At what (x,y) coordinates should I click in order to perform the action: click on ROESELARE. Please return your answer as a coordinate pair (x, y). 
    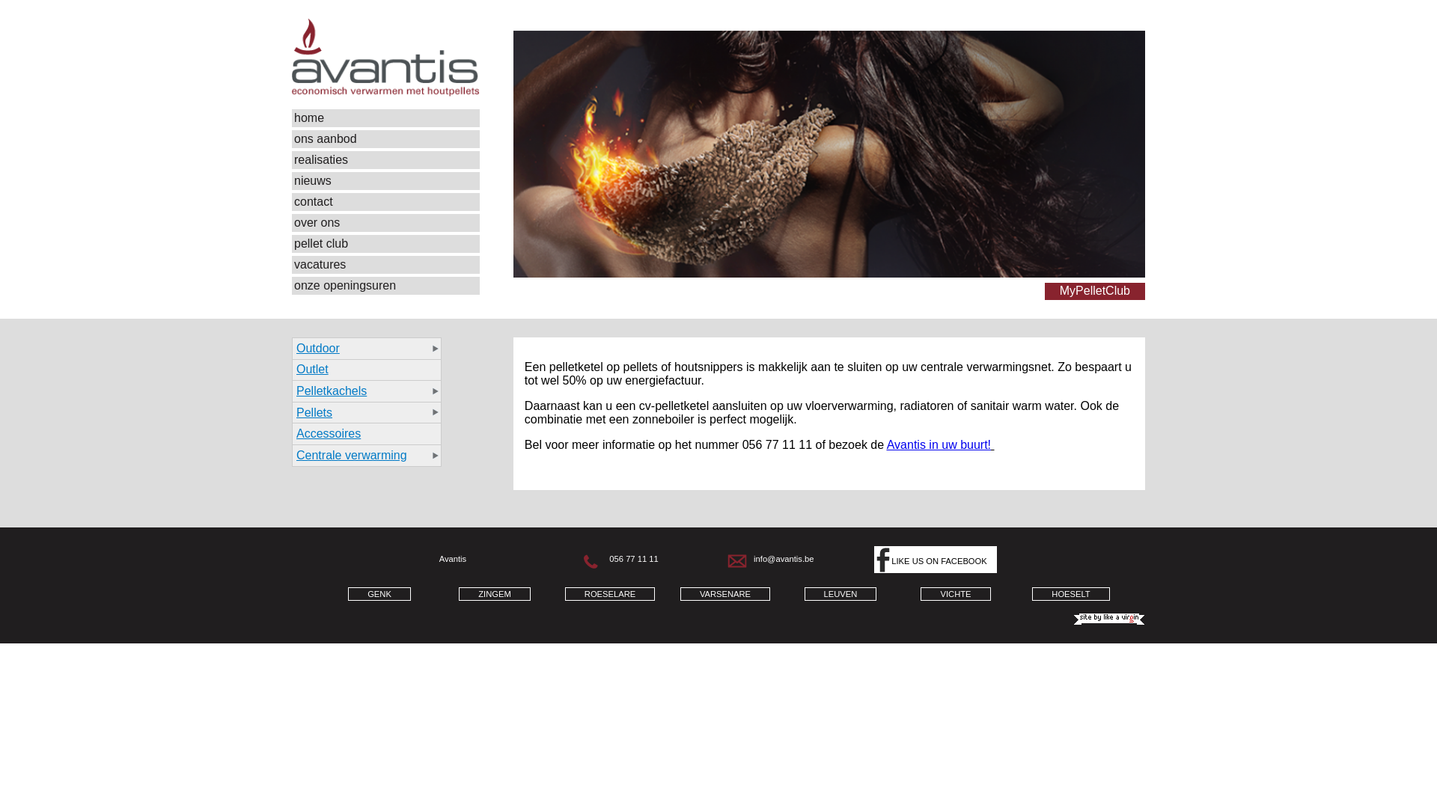
    Looking at the image, I should click on (610, 594).